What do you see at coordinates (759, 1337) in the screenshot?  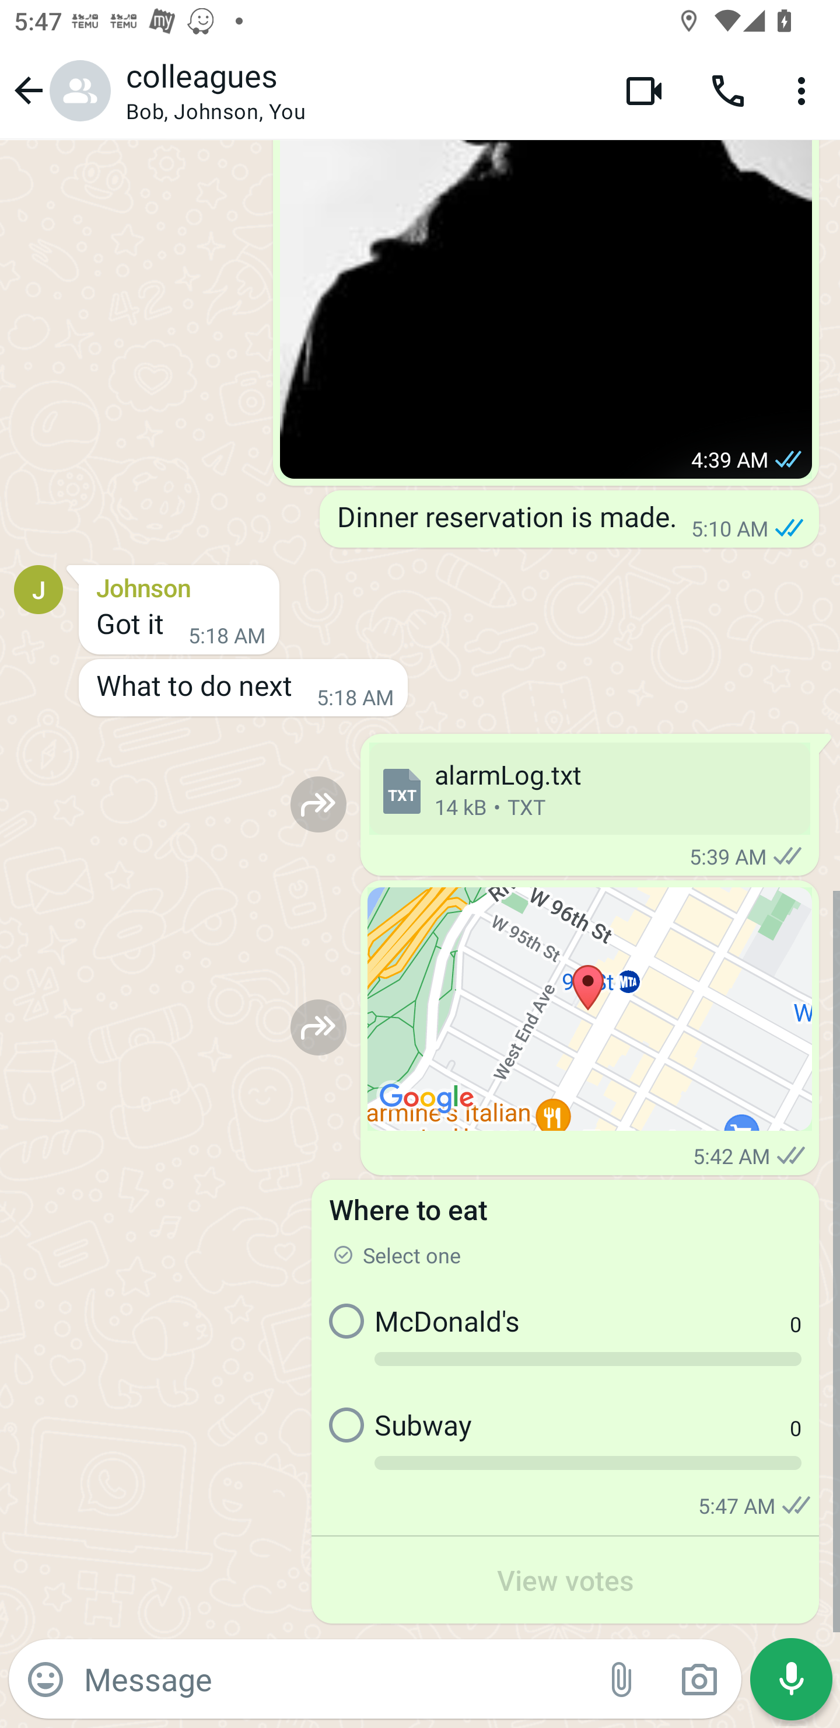 I see `0` at bounding box center [759, 1337].